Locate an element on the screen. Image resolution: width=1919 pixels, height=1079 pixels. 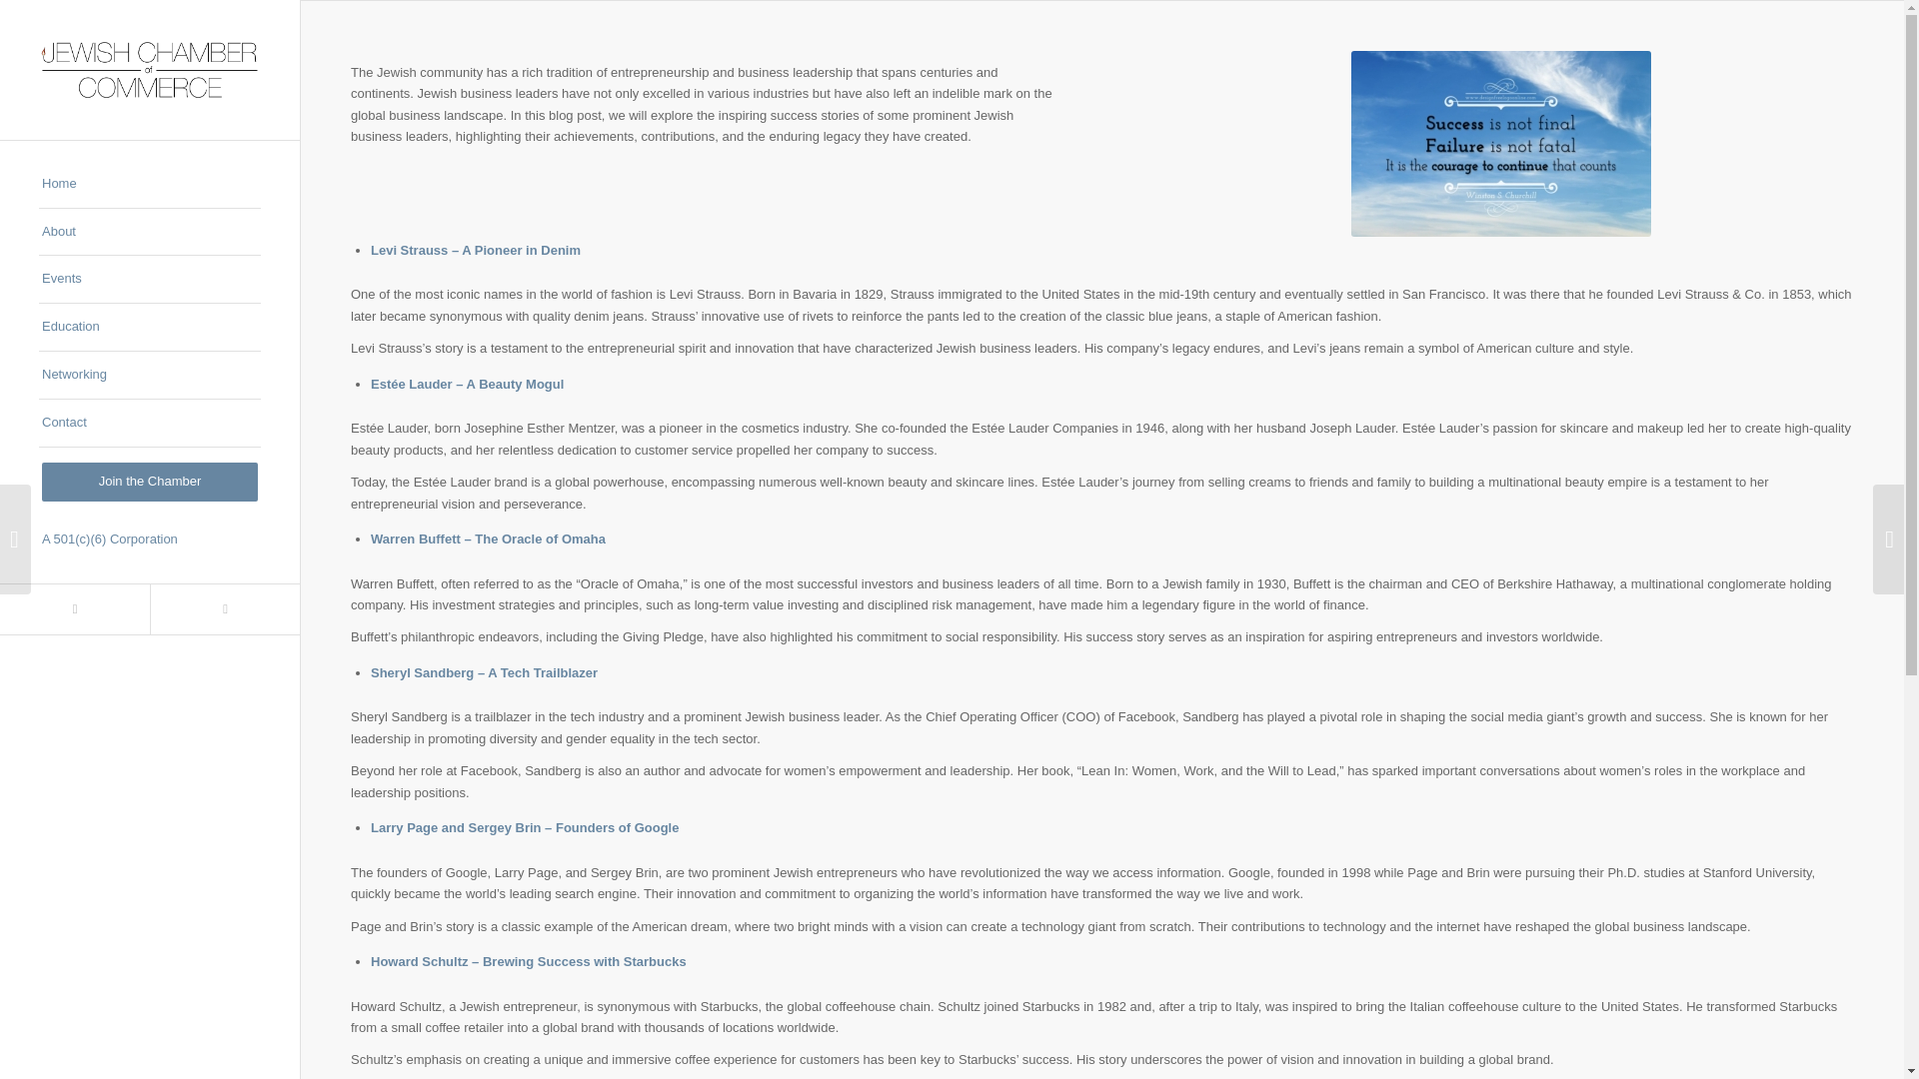
Contact is located at coordinates (150, 424).